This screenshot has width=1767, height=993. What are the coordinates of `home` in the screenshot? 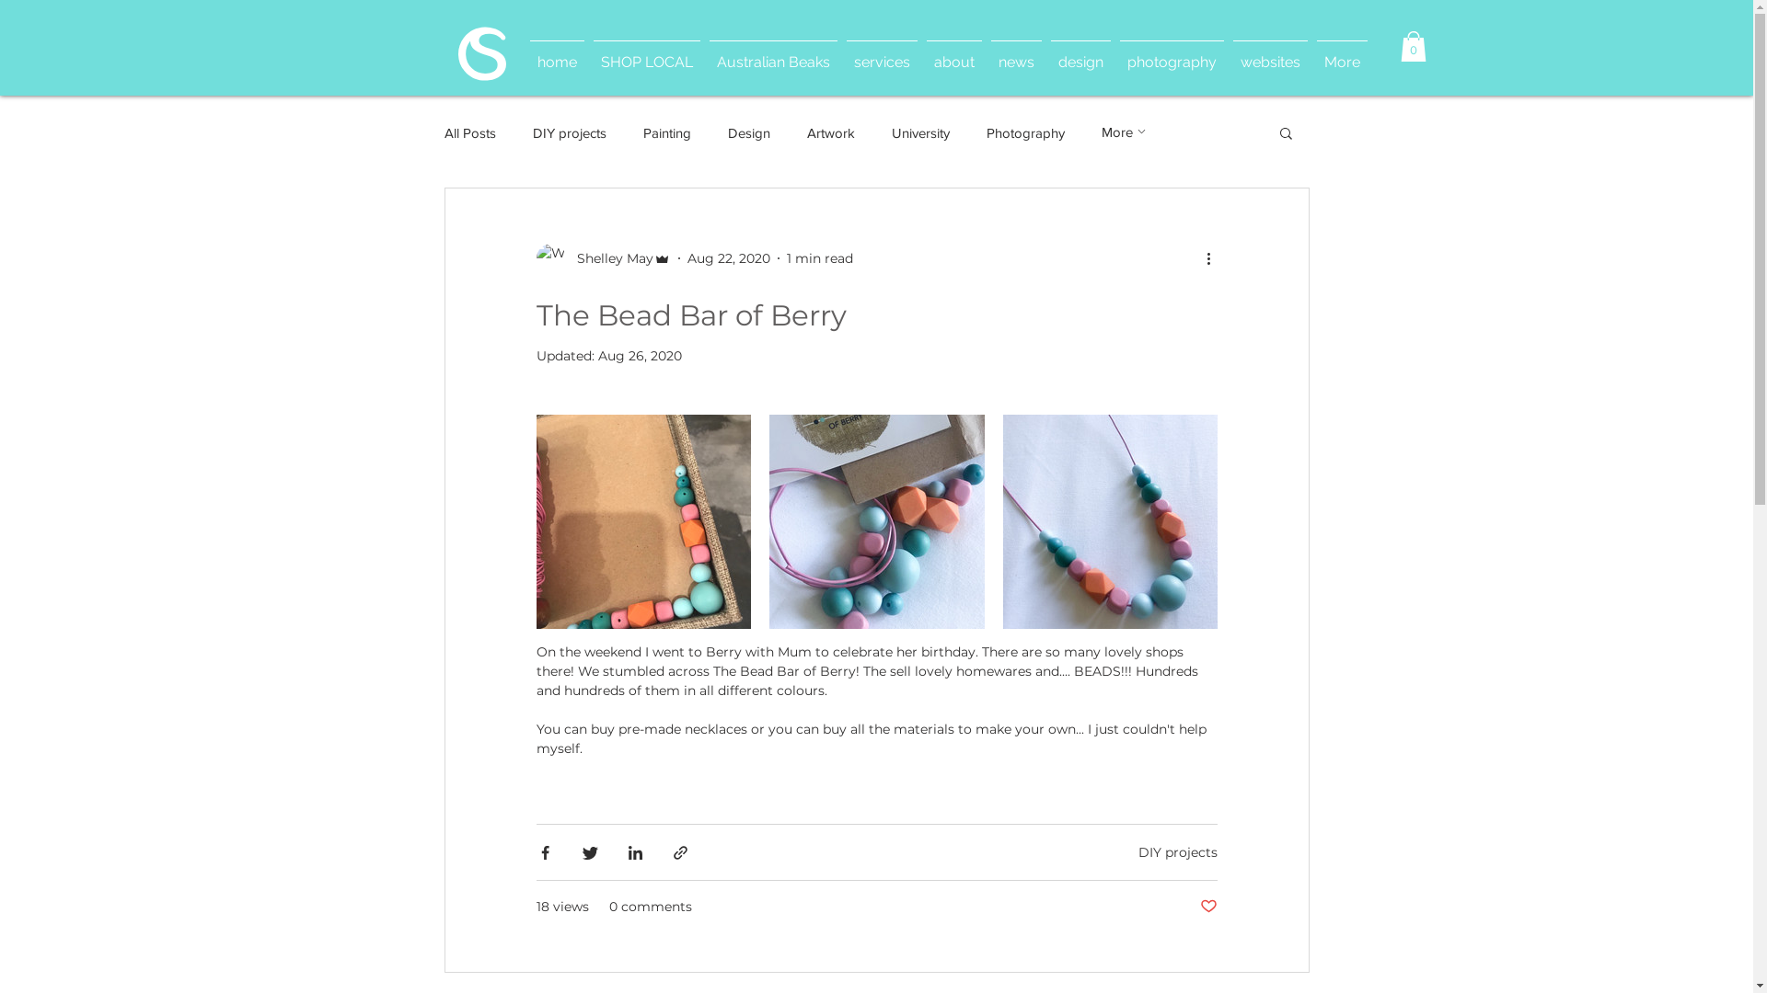 It's located at (556, 53).